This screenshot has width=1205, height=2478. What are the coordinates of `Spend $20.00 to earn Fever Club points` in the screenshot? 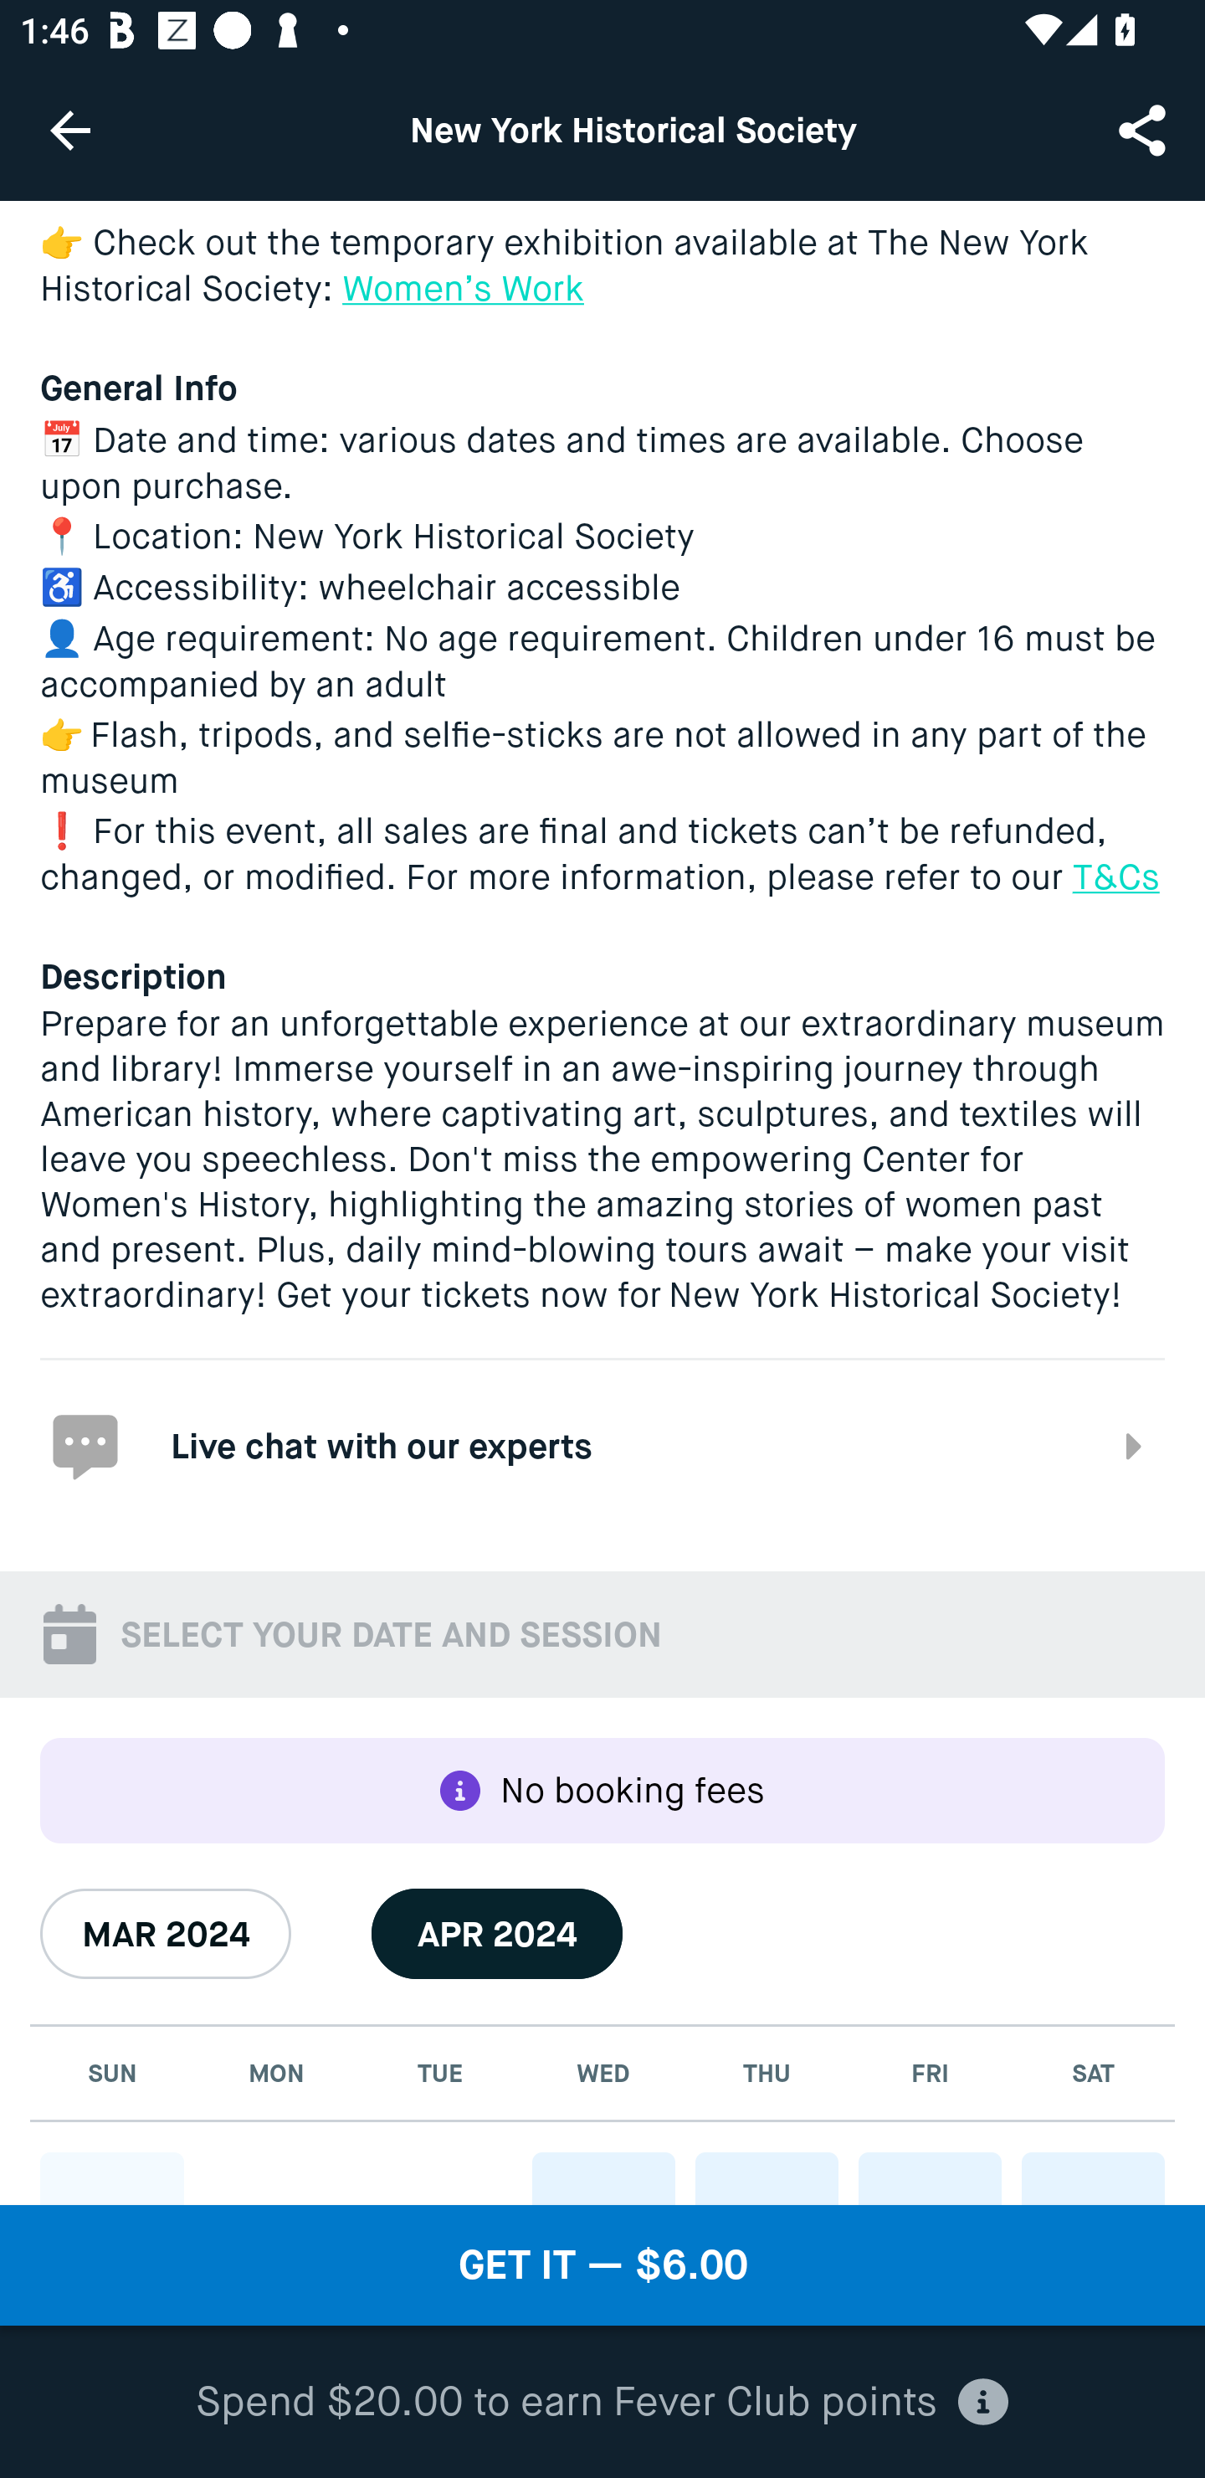 It's located at (602, 2403).